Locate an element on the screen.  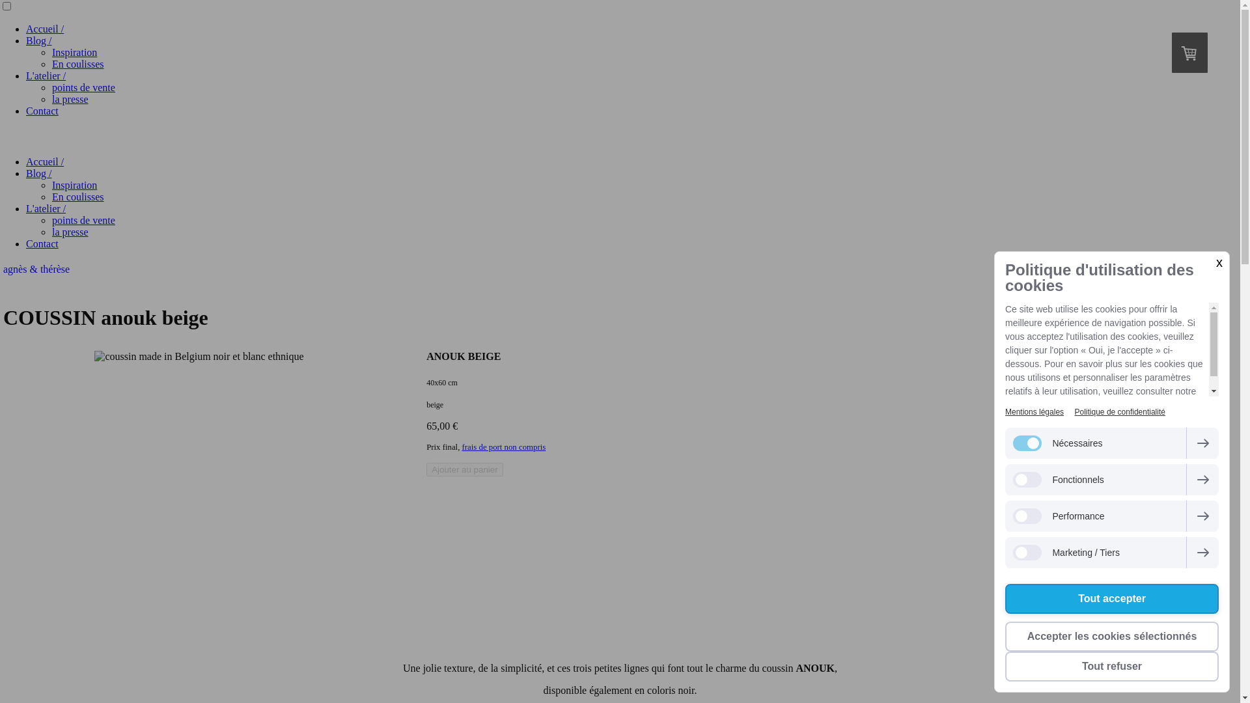
Inspiration is located at coordinates (74, 52).